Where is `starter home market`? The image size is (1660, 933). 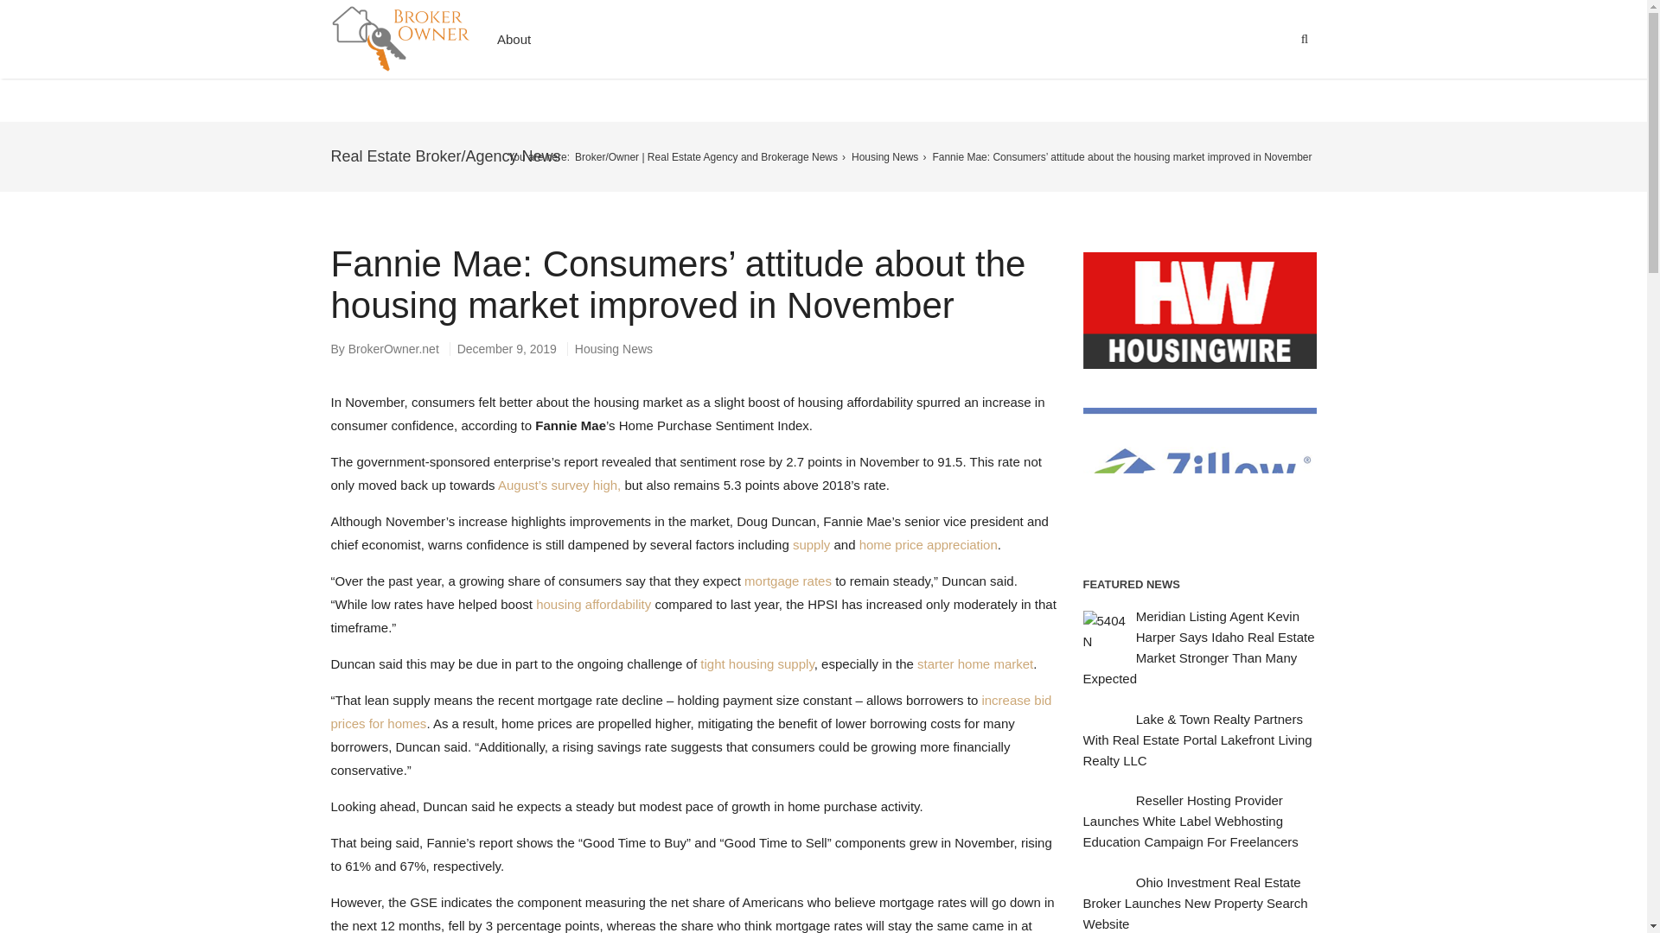
starter home market is located at coordinates (975, 663).